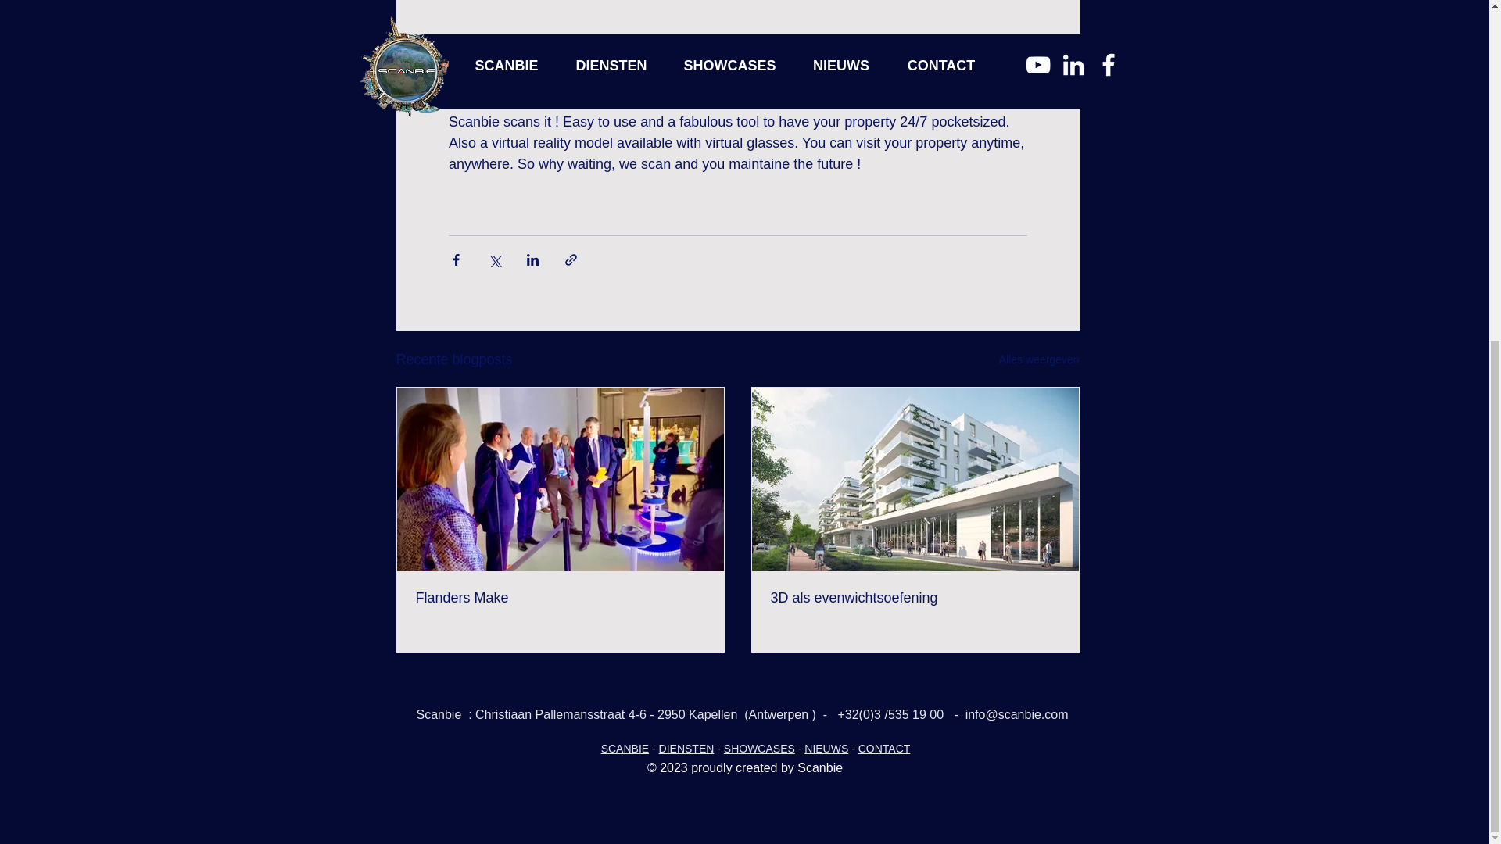  What do you see at coordinates (686, 749) in the screenshot?
I see `DIENSTEN` at bounding box center [686, 749].